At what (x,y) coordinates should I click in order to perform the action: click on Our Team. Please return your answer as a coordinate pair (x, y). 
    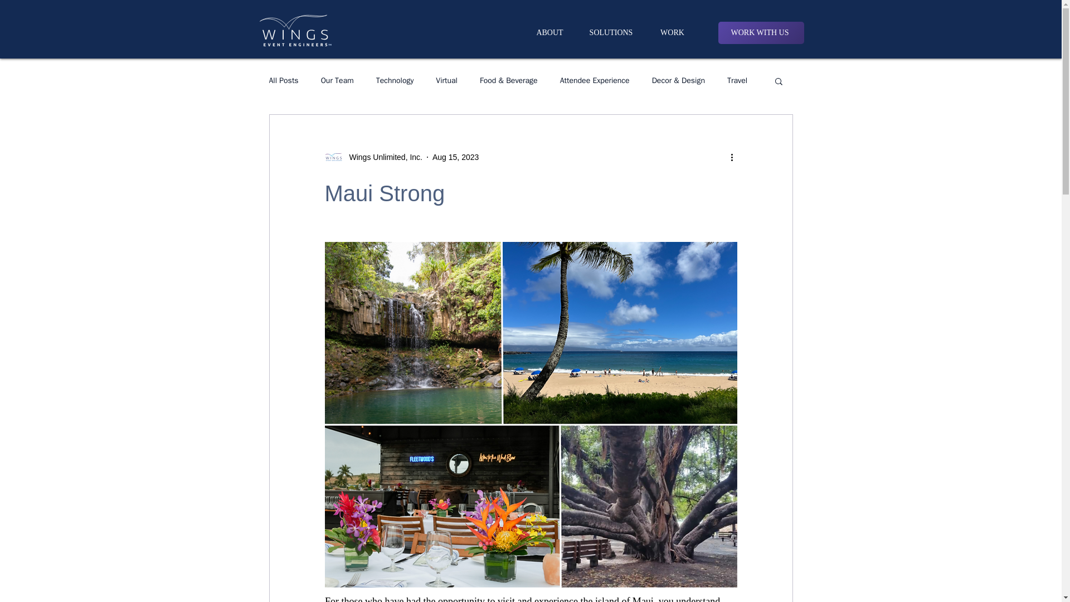
    Looking at the image, I should click on (338, 81).